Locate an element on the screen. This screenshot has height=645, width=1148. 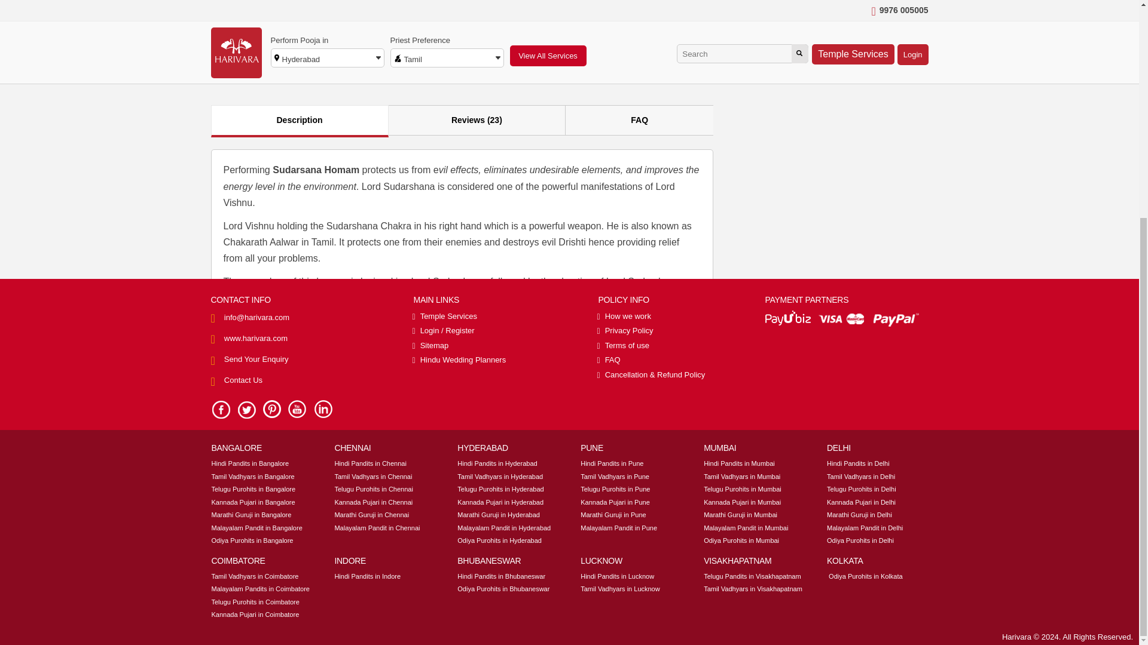
Send Your Enquiry is located at coordinates (256, 37).